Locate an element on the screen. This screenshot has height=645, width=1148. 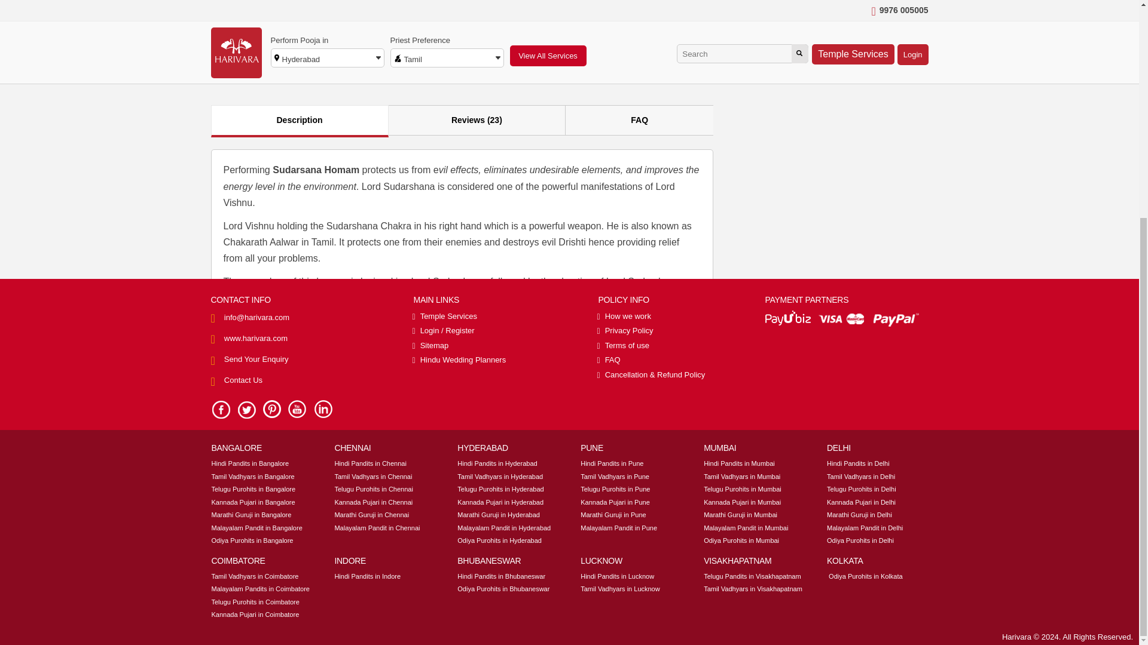
Send Your Enquiry is located at coordinates (256, 37).